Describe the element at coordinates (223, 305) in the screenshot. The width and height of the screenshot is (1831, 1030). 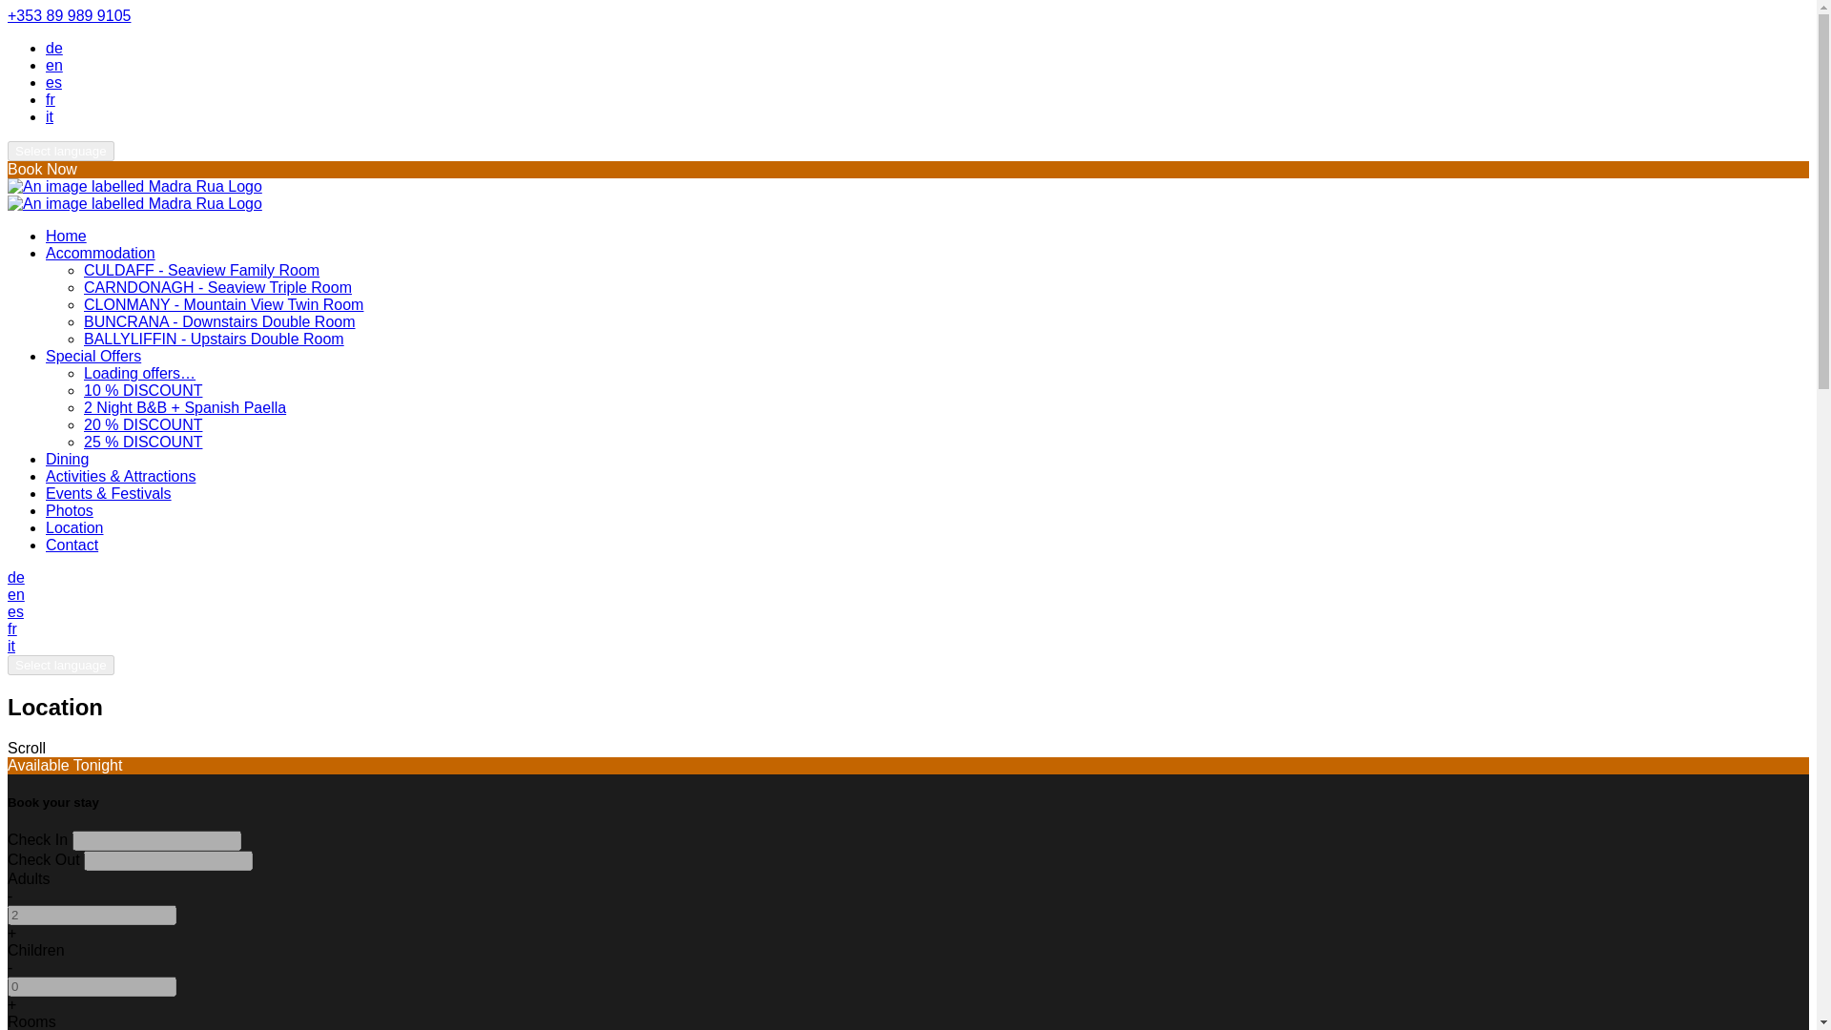
I see `CLONMANY - Mountain View Twin Room` at that location.